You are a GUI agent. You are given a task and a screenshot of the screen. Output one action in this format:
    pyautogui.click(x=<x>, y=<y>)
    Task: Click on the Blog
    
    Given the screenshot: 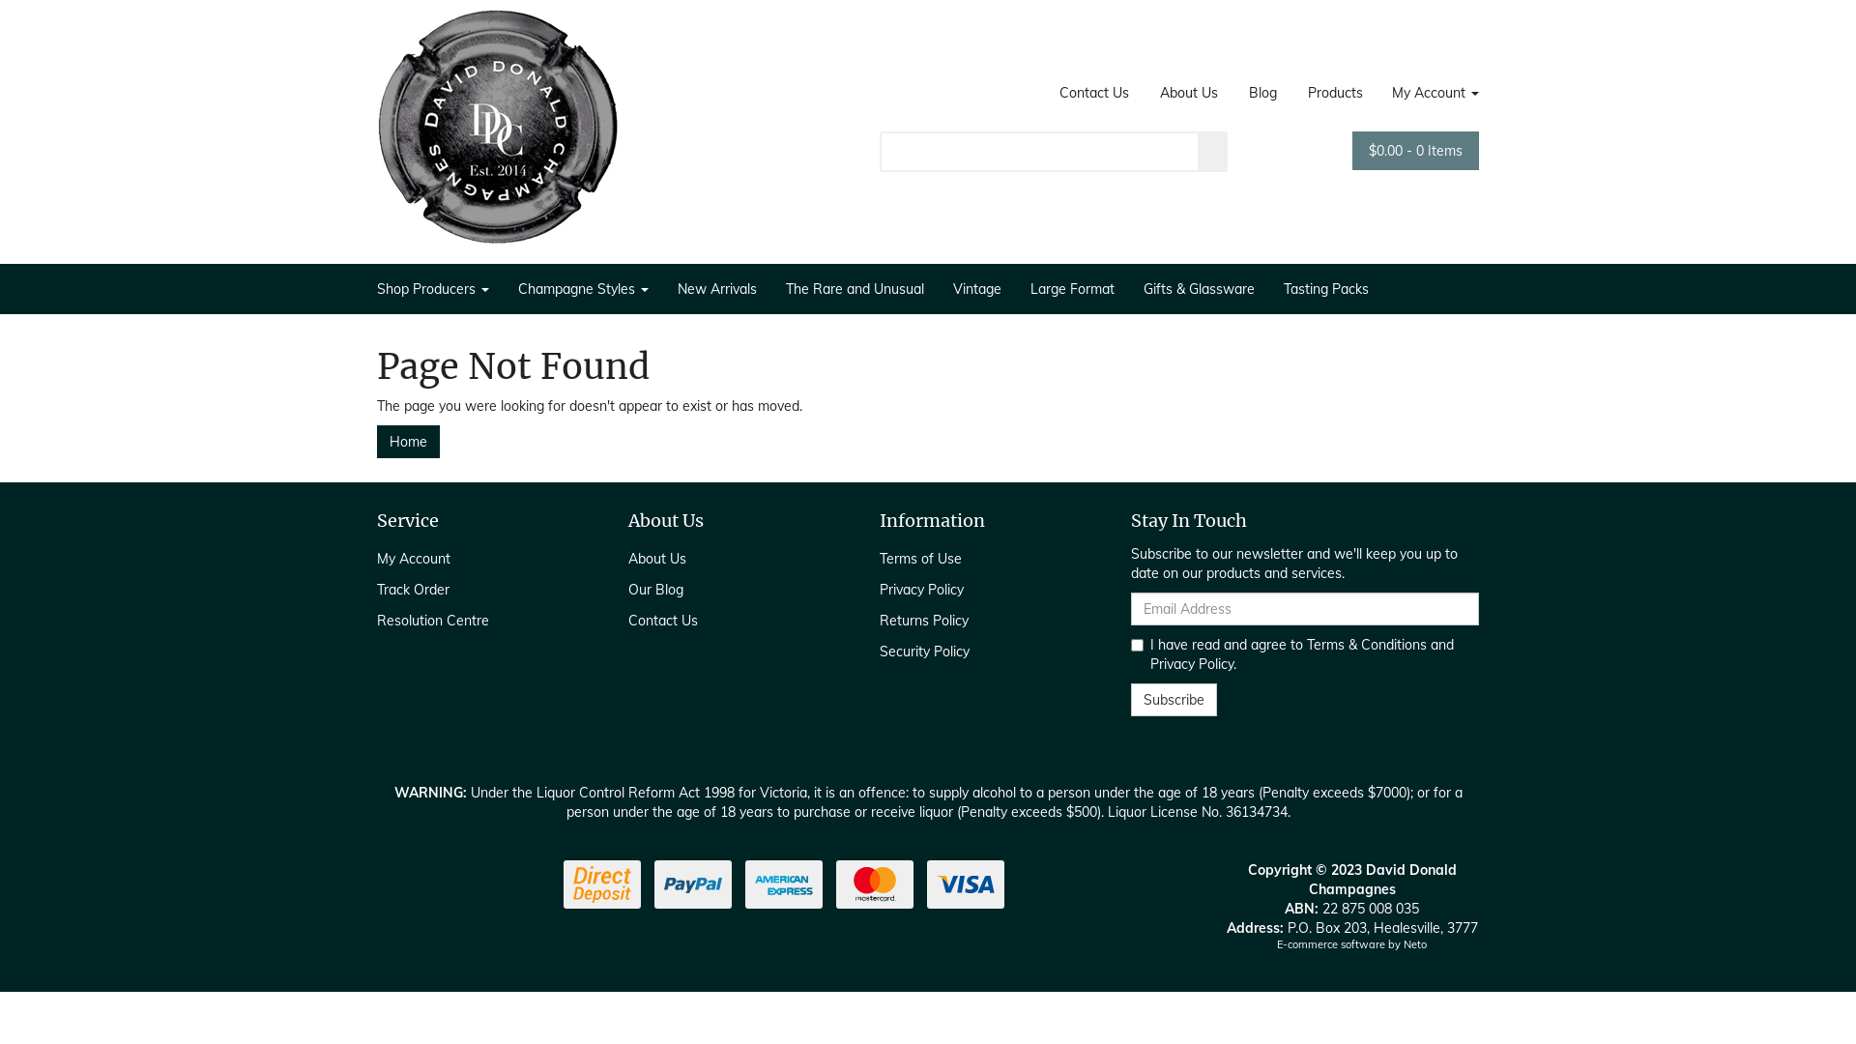 What is the action you would take?
    pyautogui.click(x=1262, y=93)
    